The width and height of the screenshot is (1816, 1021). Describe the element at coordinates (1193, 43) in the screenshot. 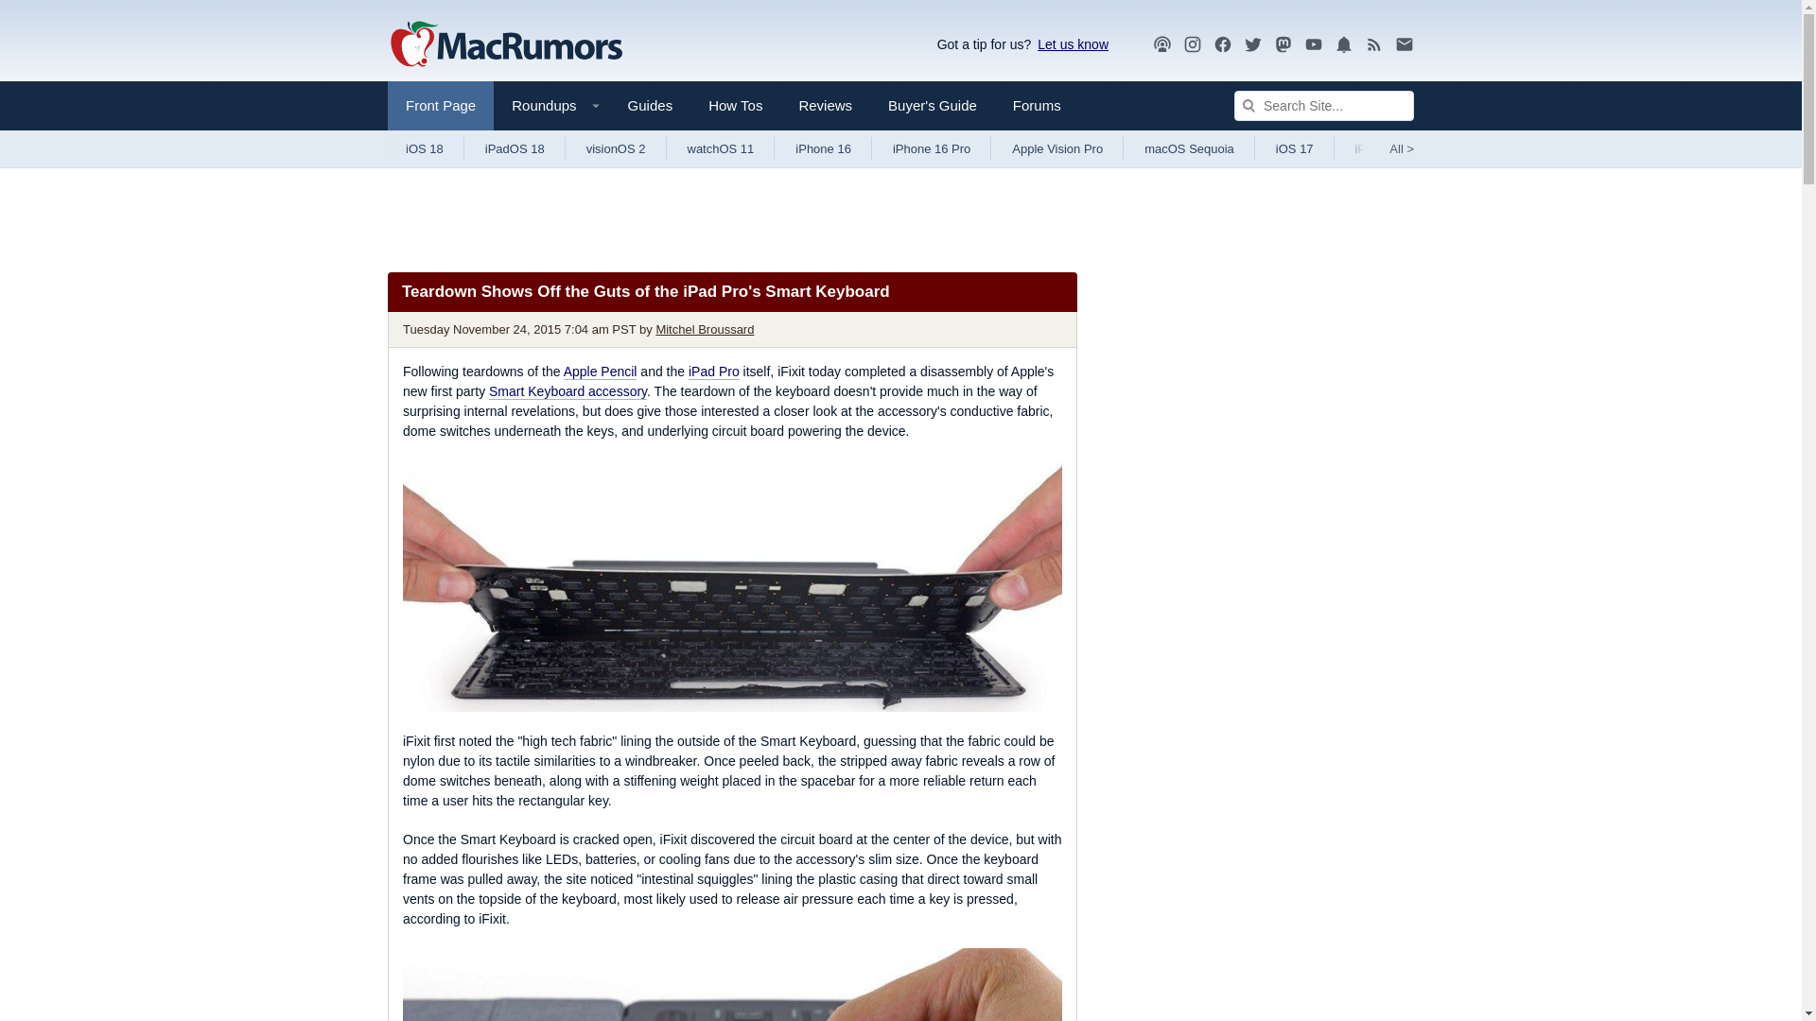

I see `Instagram` at that location.